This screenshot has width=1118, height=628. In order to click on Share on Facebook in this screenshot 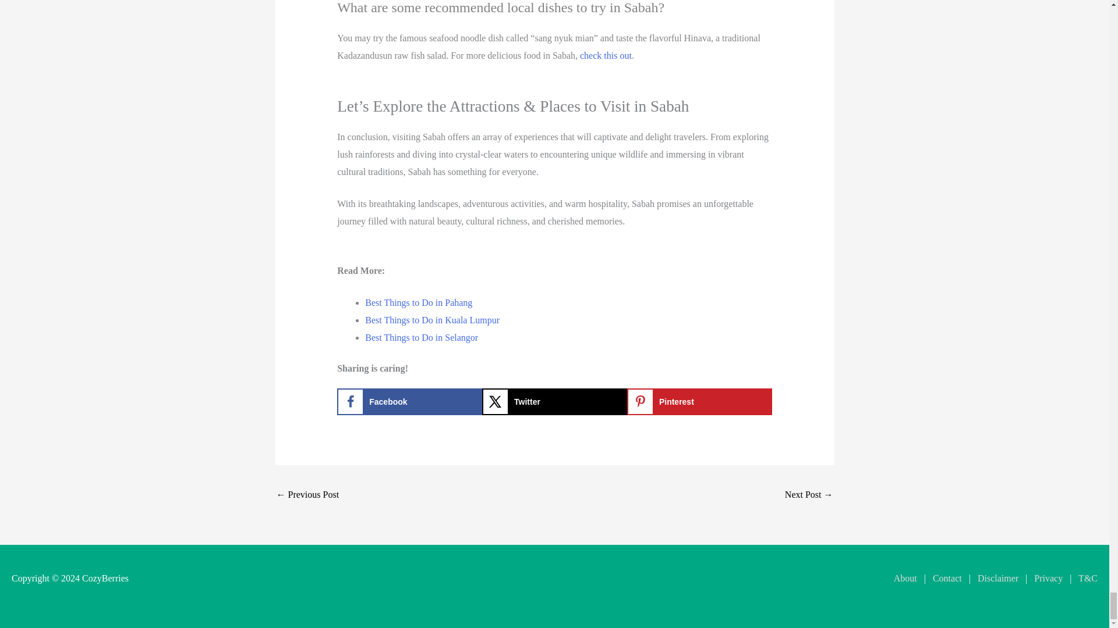, I will do `click(409, 401)`.